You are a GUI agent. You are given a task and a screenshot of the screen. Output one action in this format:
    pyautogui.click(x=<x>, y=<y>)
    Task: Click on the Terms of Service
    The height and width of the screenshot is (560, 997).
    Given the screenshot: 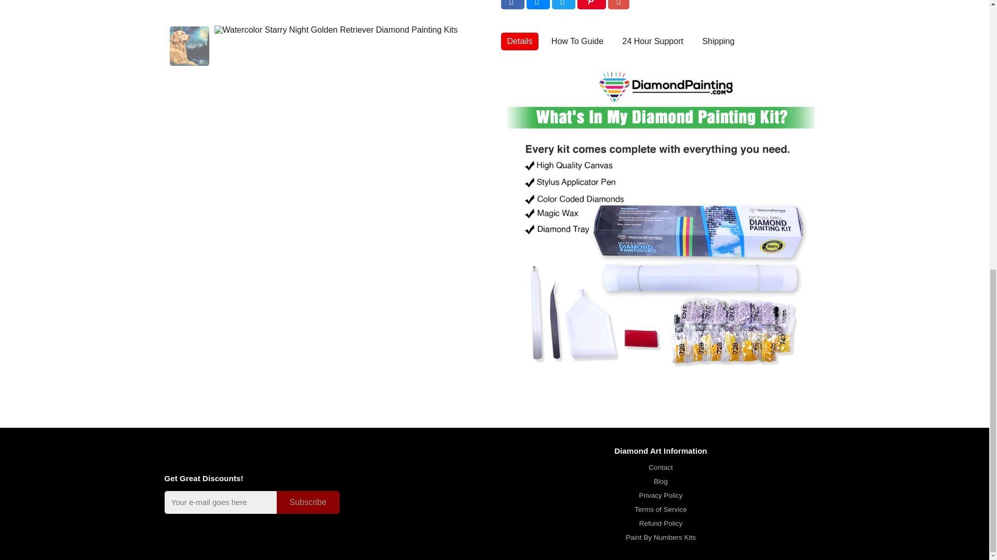 What is the action you would take?
    pyautogui.click(x=661, y=509)
    